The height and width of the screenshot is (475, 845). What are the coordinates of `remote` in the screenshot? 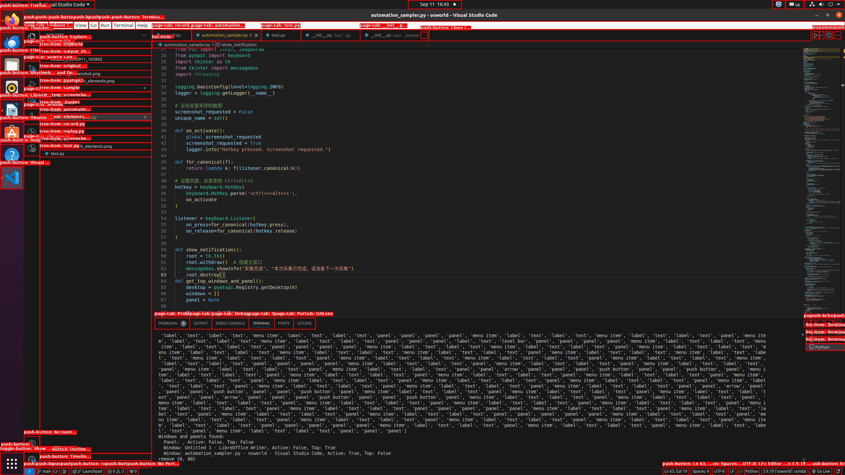 It's located at (29, 471).